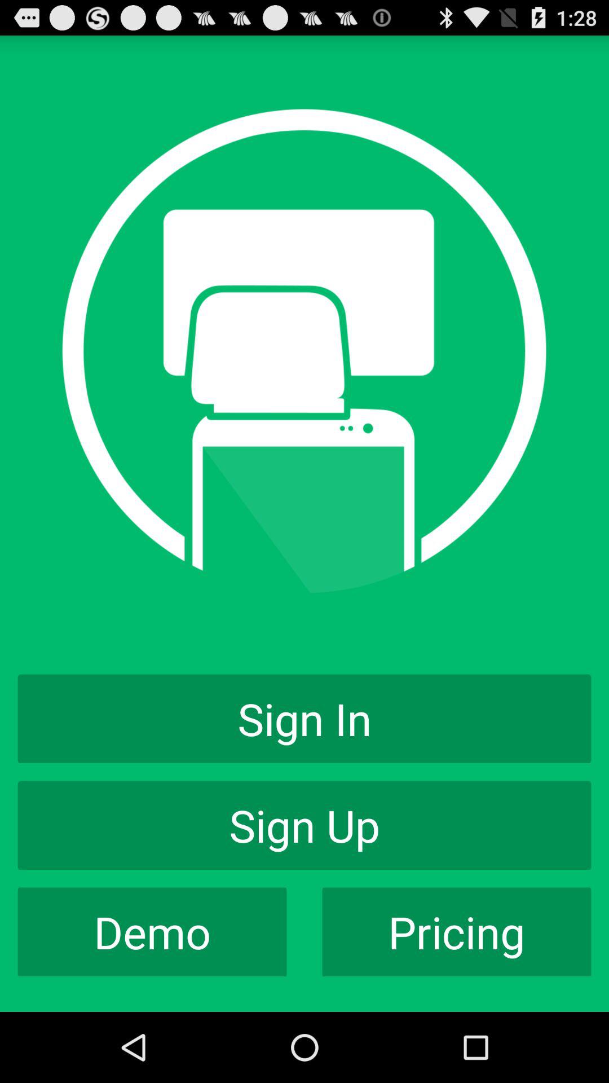 This screenshot has width=609, height=1083. Describe the element at coordinates (304, 719) in the screenshot. I see `jump until the sign in item` at that location.